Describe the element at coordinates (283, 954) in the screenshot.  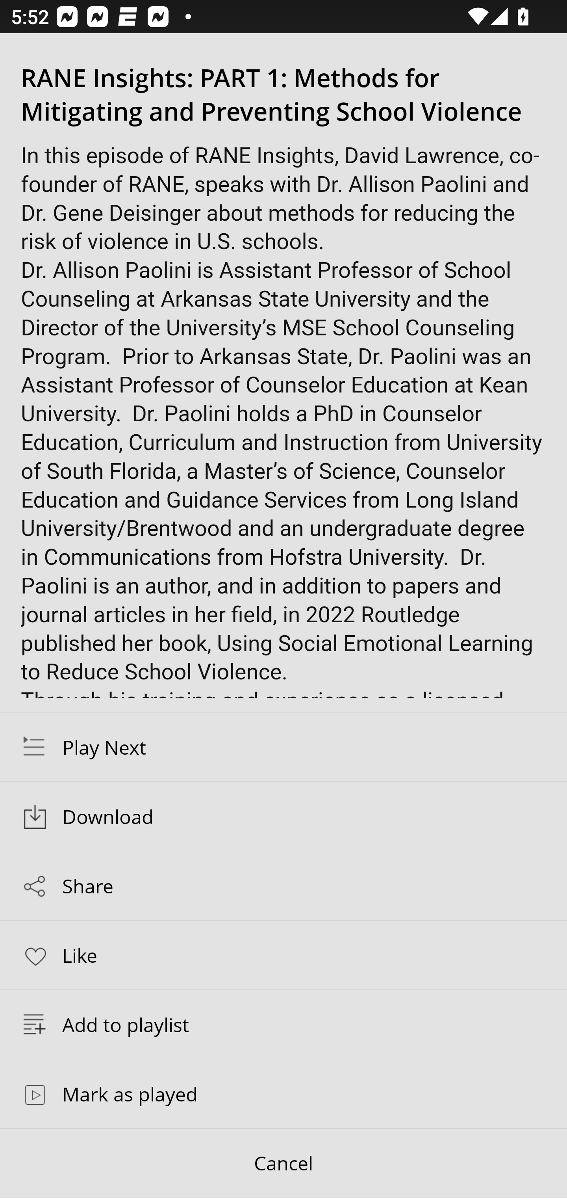
I see `Like` at that location.